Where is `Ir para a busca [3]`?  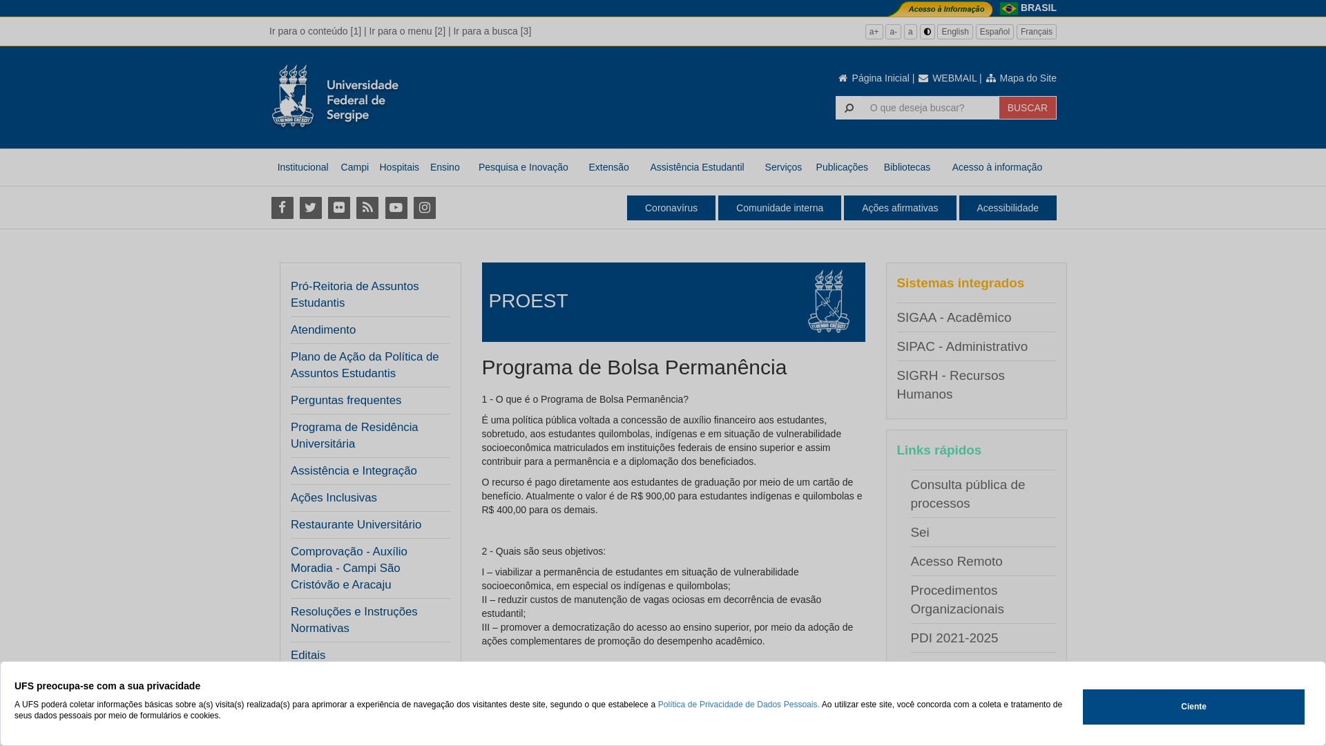
Ir para a busca [3] is located at coordinates (492, 31).